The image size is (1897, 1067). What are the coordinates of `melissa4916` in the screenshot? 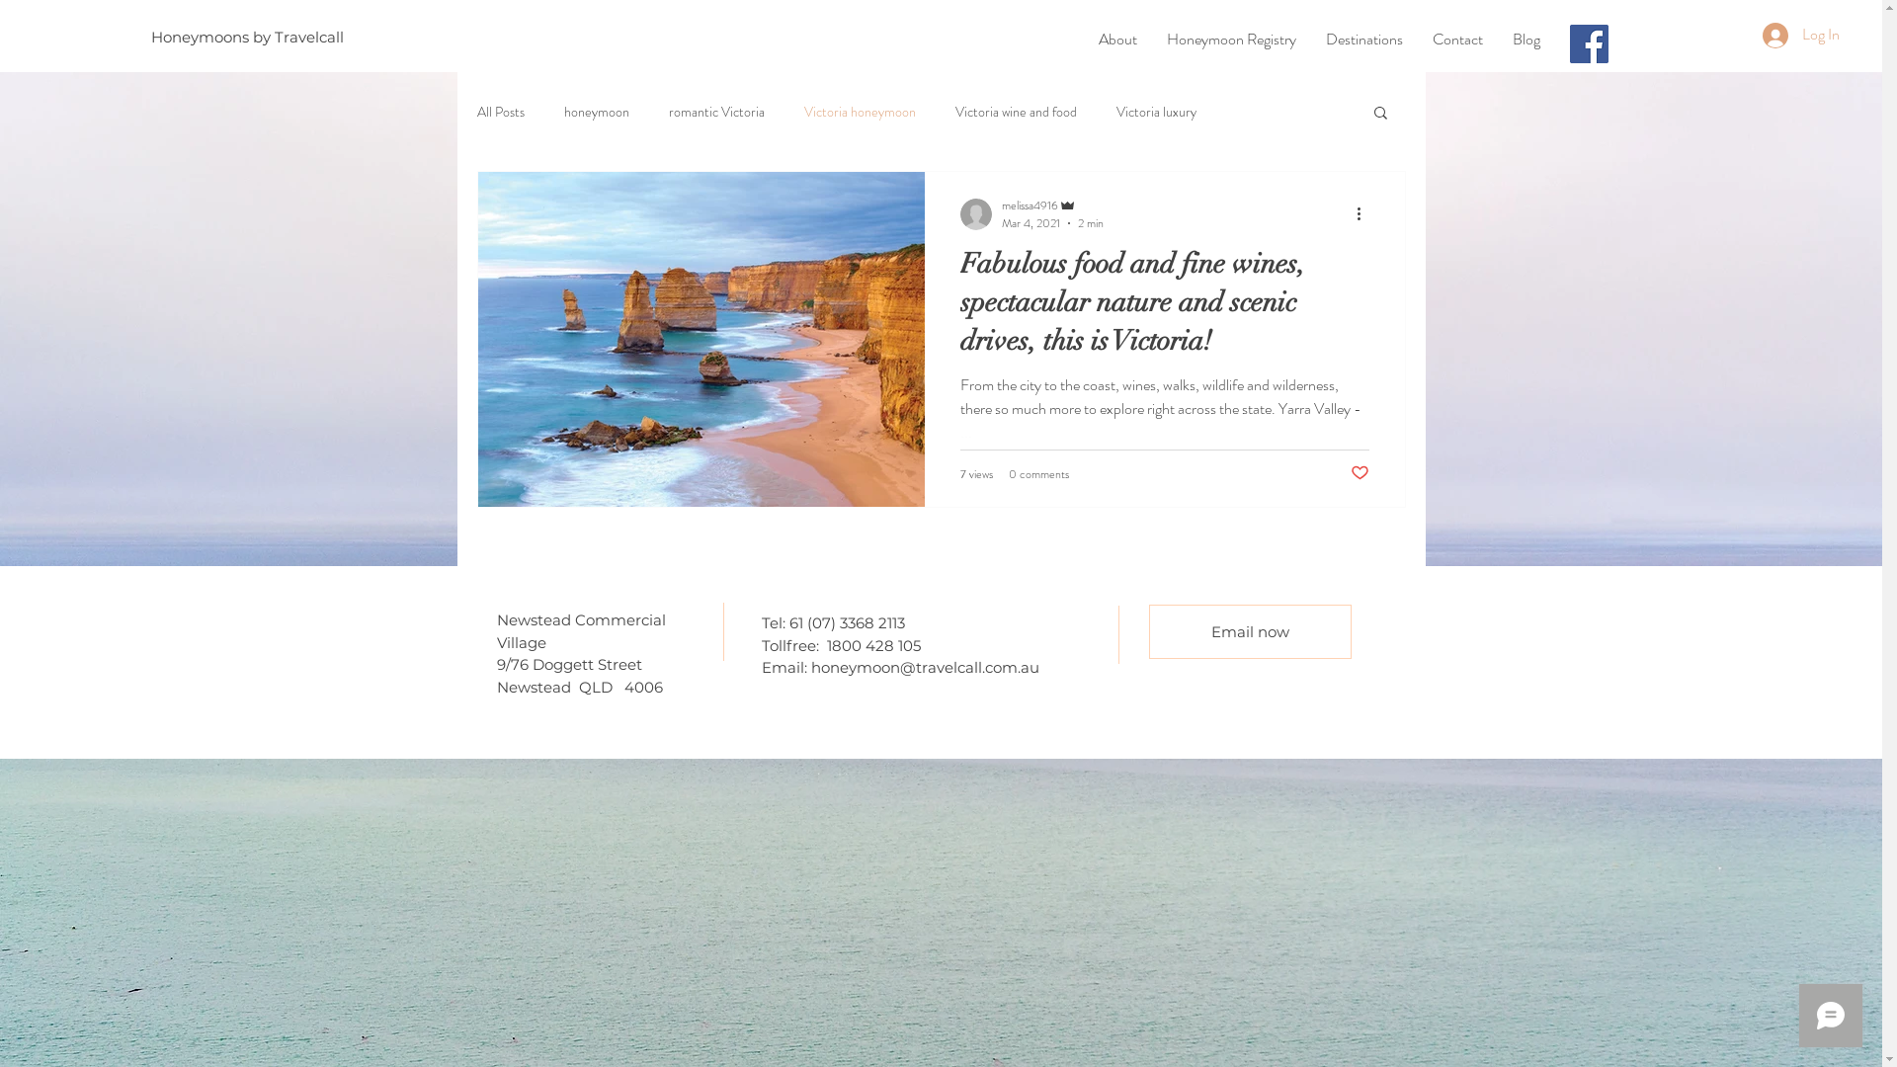 It's located at (1052, 205).